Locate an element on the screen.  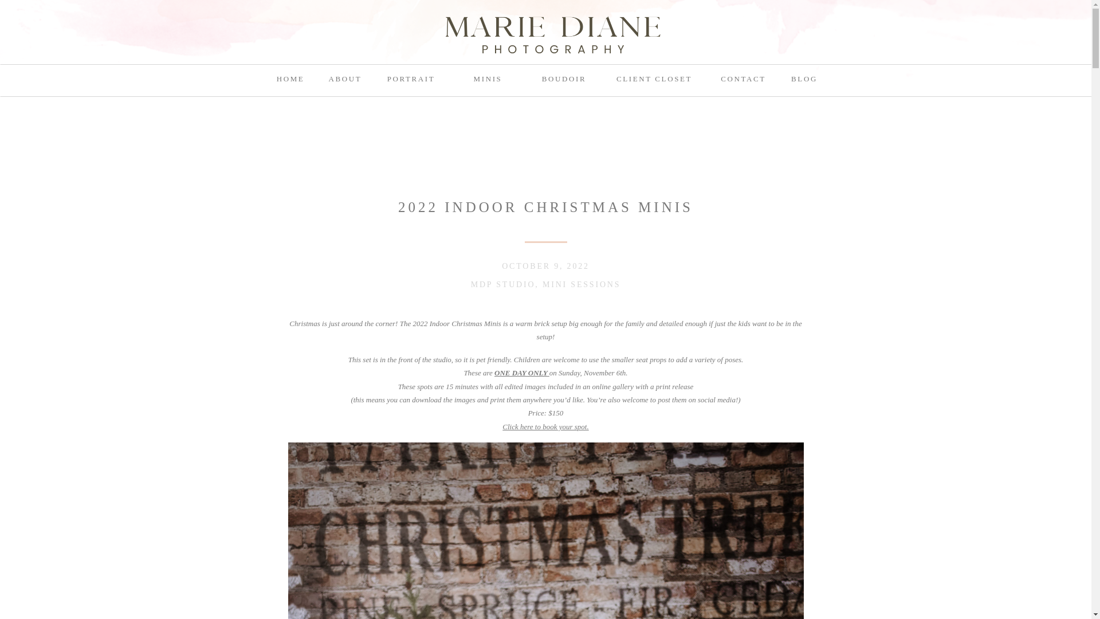
Click here to book your spot. is located at coordinates (545, 426).